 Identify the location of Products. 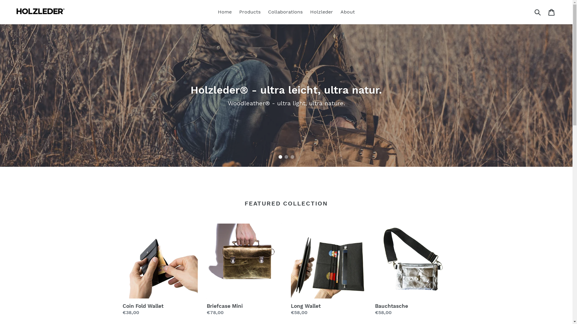
(250, 12).